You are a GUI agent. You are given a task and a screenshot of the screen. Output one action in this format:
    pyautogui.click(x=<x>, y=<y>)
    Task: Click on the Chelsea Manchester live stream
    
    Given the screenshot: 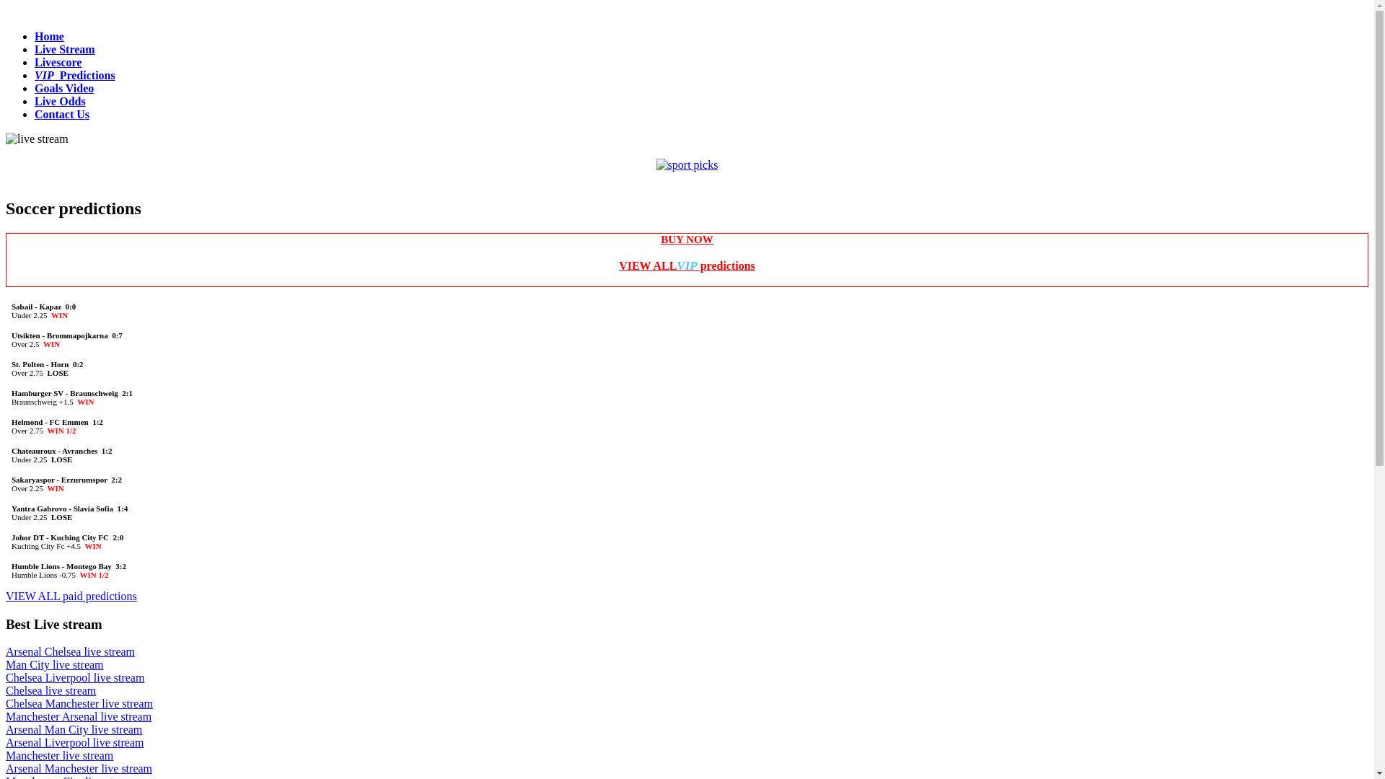 What is the action you would take?
    pyautogui.click(x=79, y=704)
    